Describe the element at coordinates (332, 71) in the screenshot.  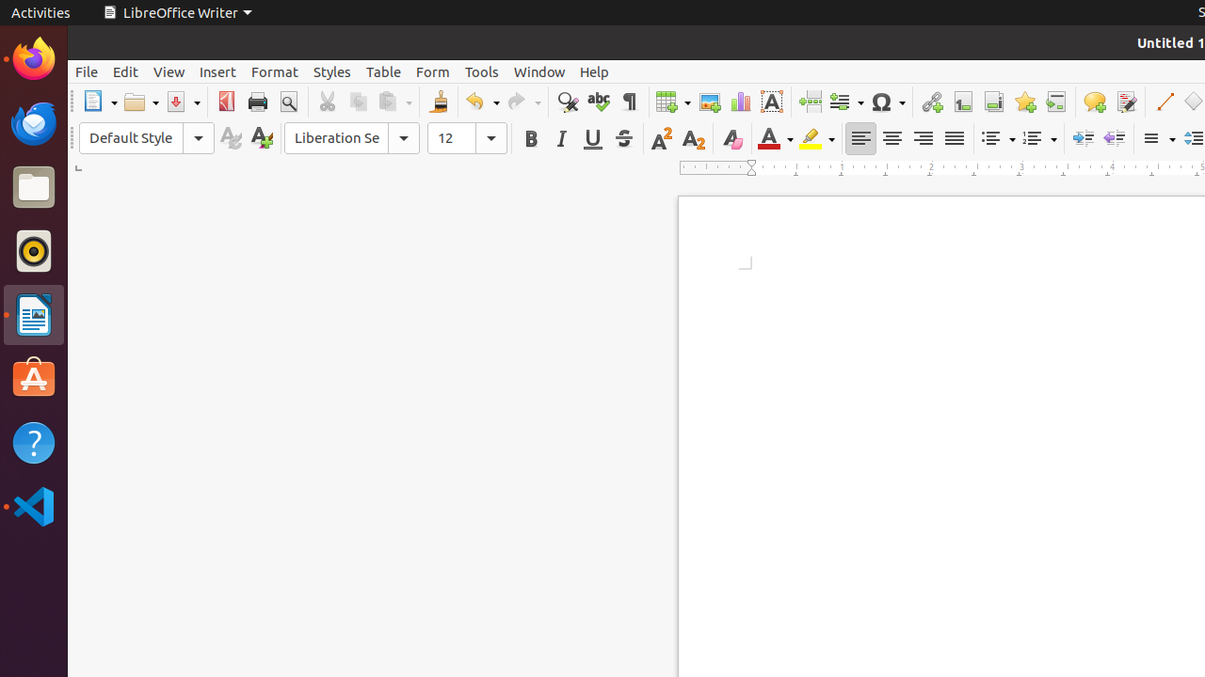
I see `Styles` at that location.